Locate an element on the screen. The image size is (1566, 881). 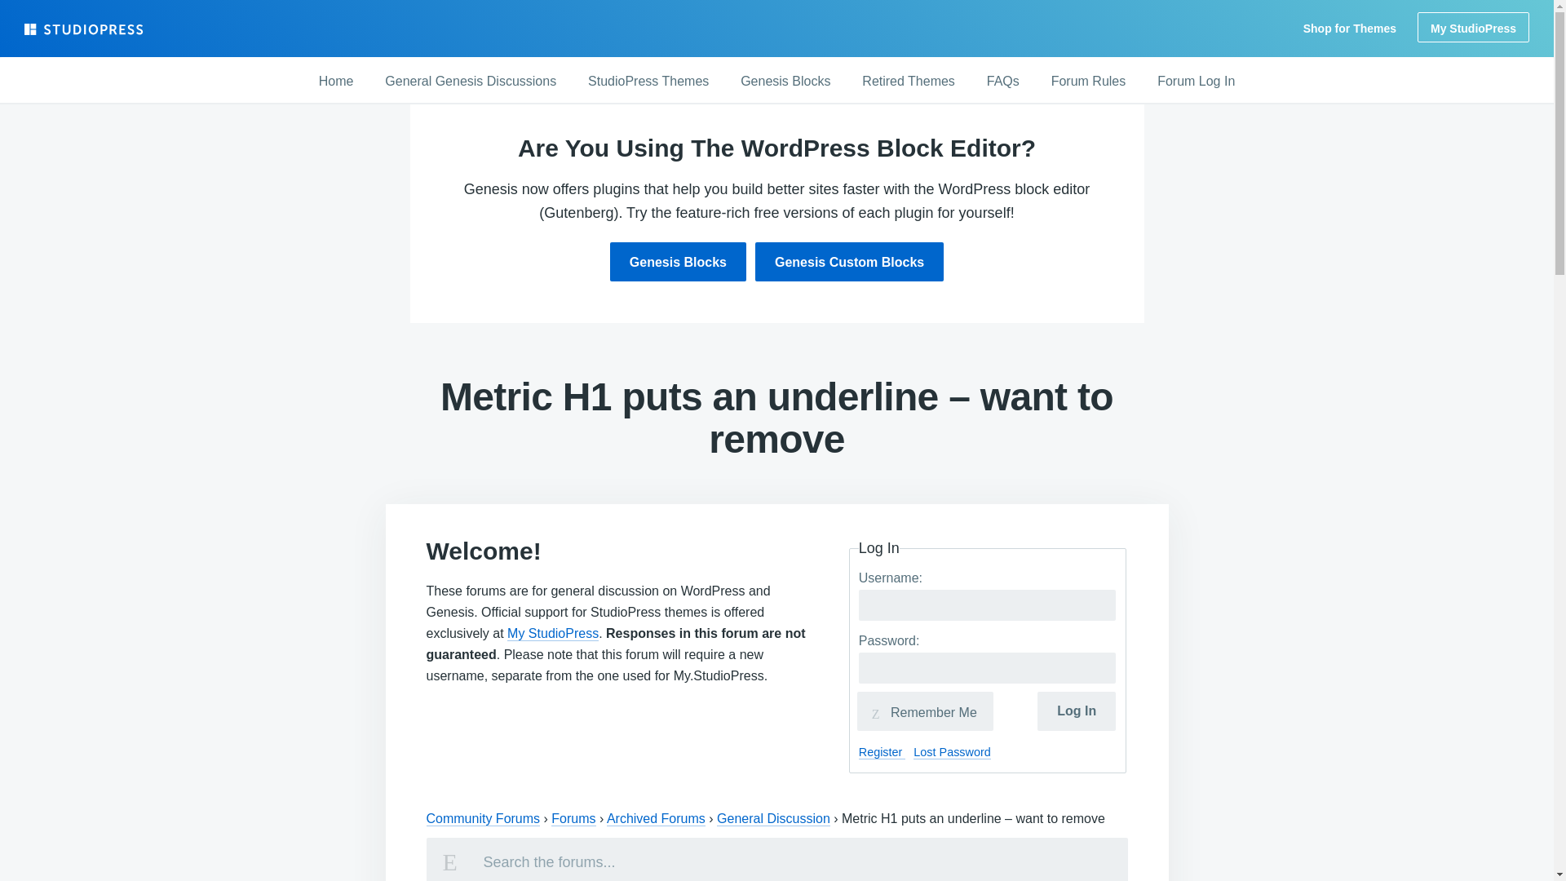
Register is located at coordinates (883, 752).